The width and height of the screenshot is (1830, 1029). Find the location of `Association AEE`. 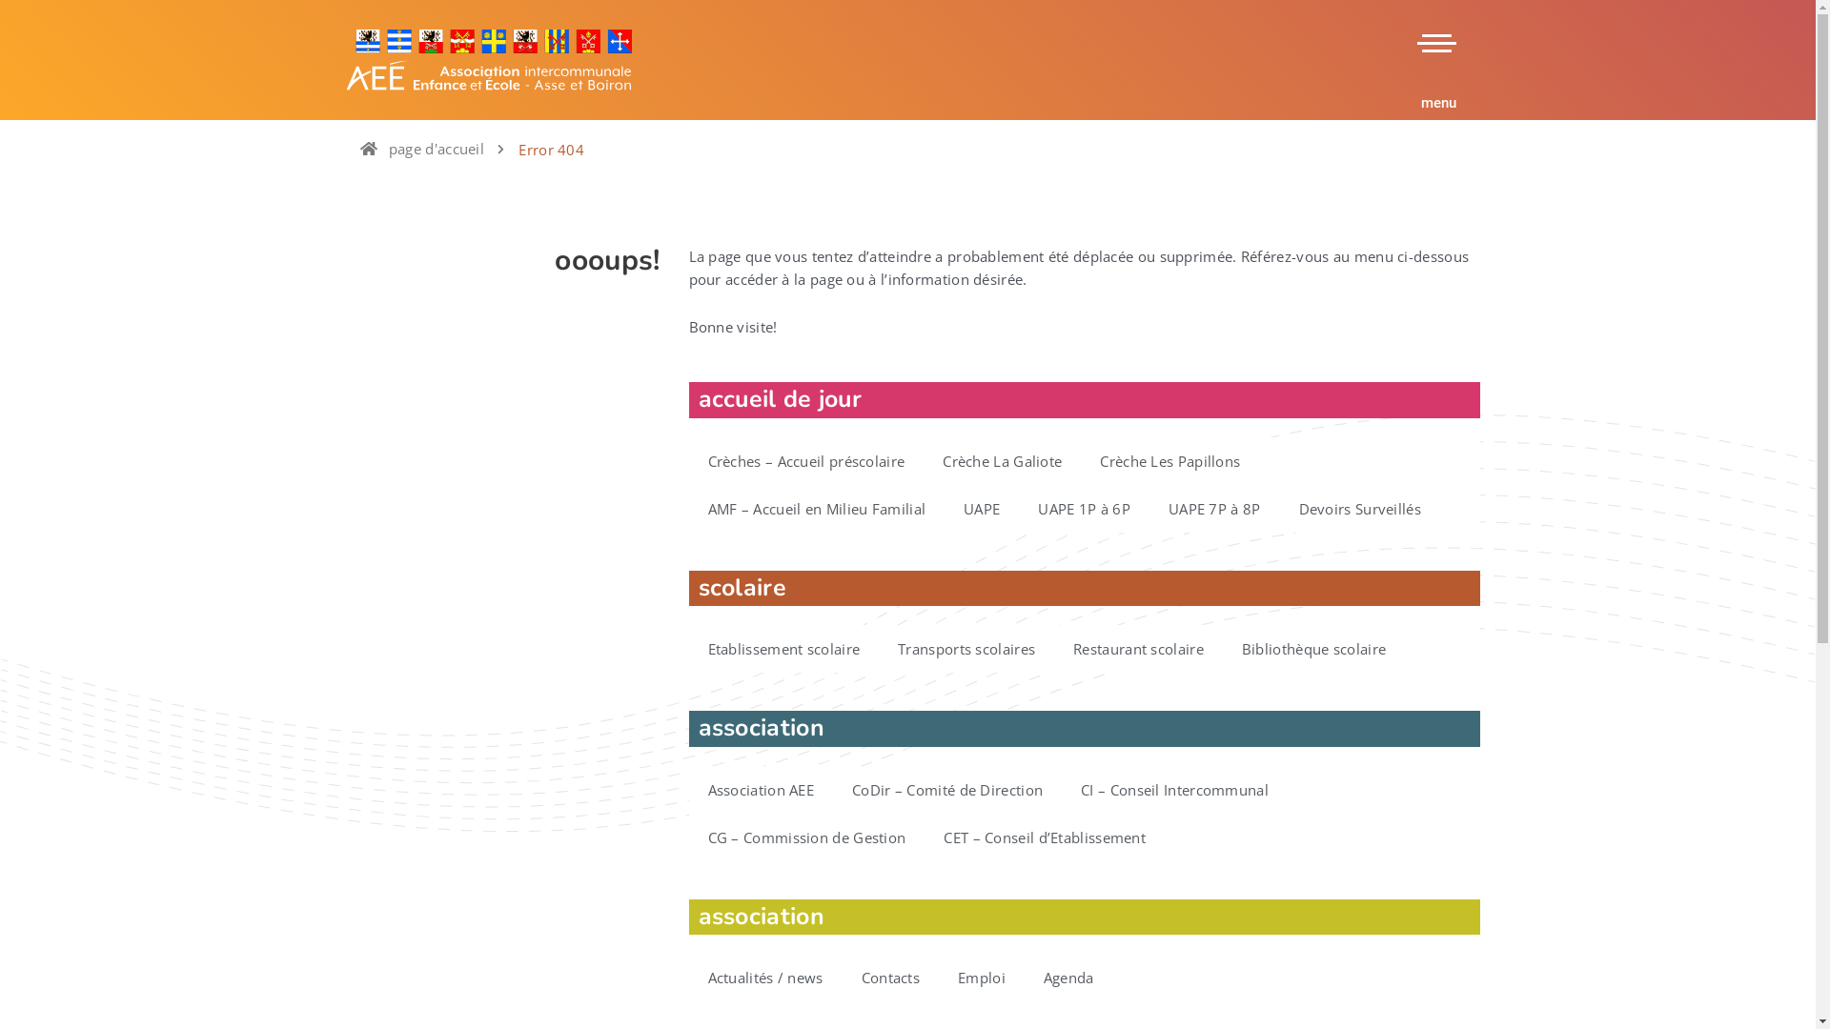

Association AEE is located at coordinates (761, 790).